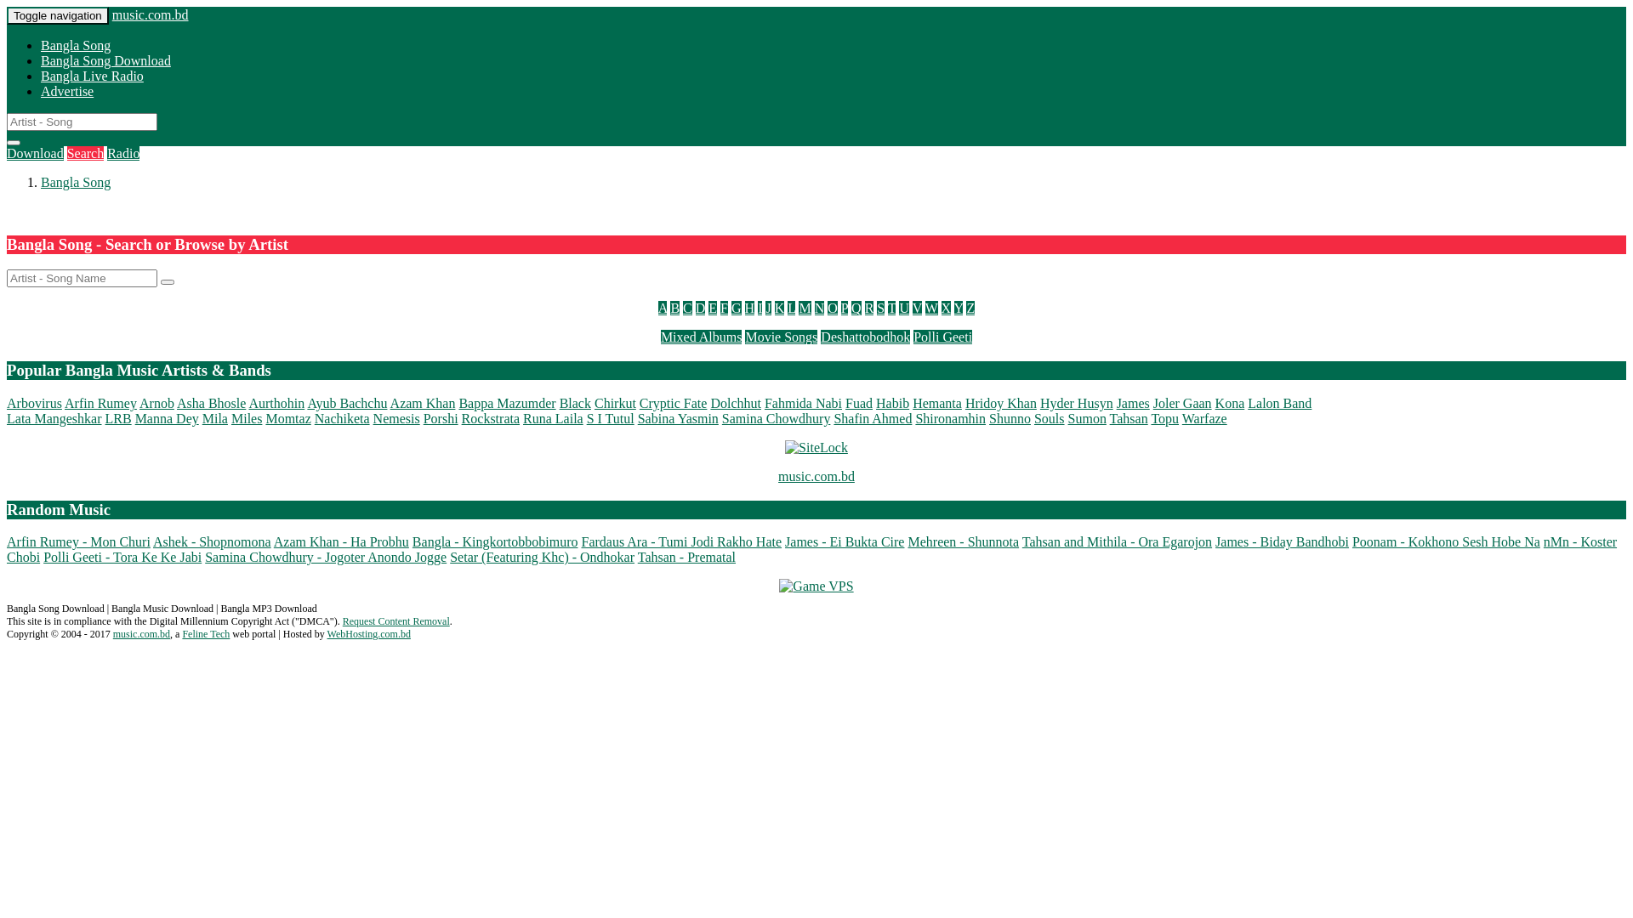 This screenshot has height=918, width=1633. What do you see at coordinates (495, 542) in the screenshot?
I see `Bangla - Kingkortobbobimuro` at bounding box center [495, 542].